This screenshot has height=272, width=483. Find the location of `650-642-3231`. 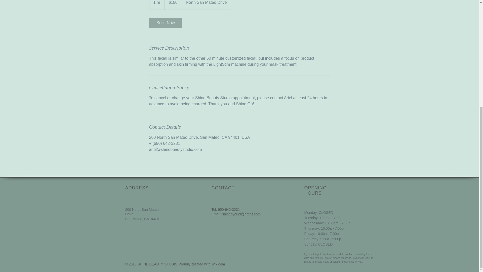

650-642-3231 is located at coordinates (228, 210).